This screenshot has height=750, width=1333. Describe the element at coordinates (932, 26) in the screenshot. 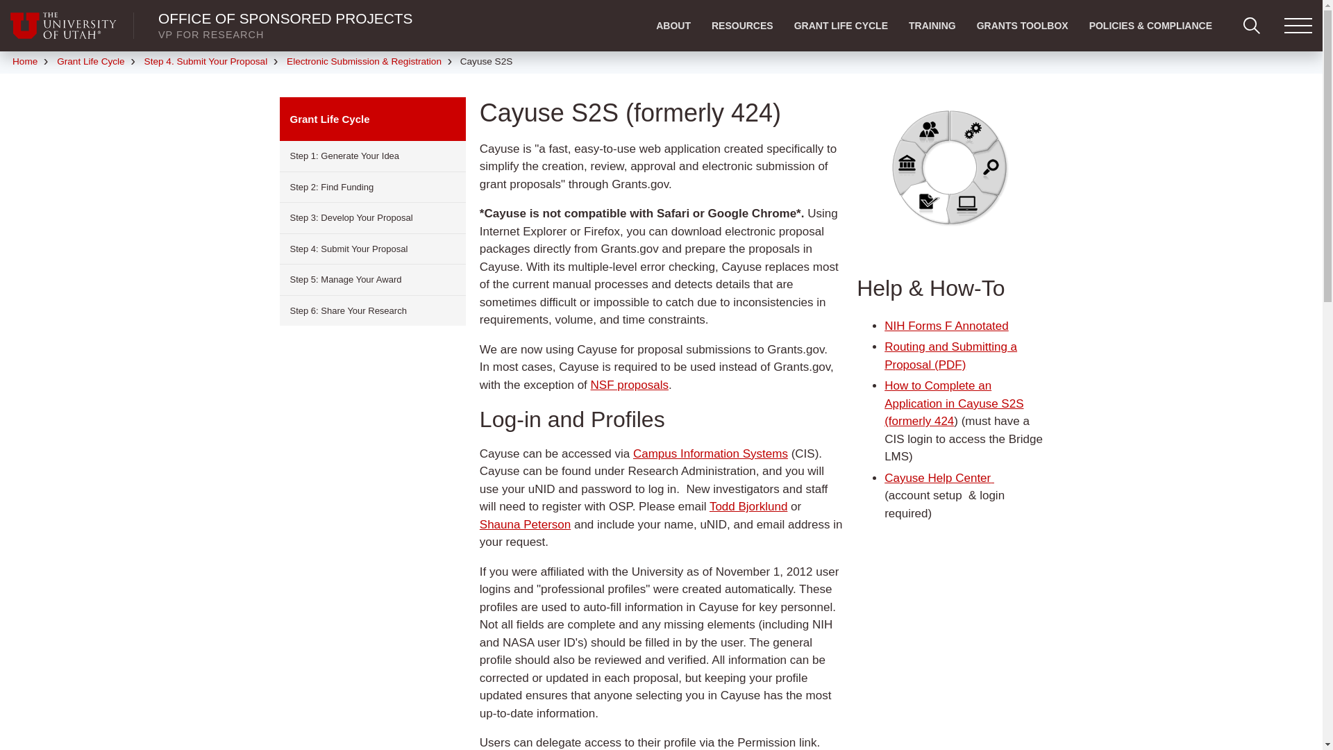

I see `TRAINING` at that location.